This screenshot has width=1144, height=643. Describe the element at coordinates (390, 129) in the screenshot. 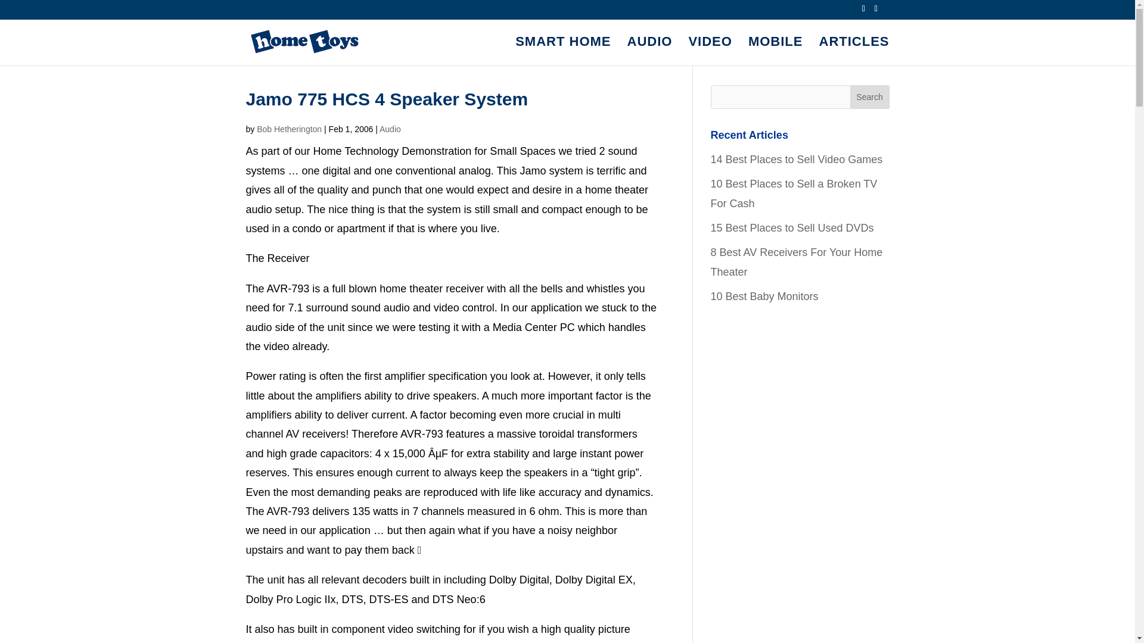

I see `Audio` at that location.